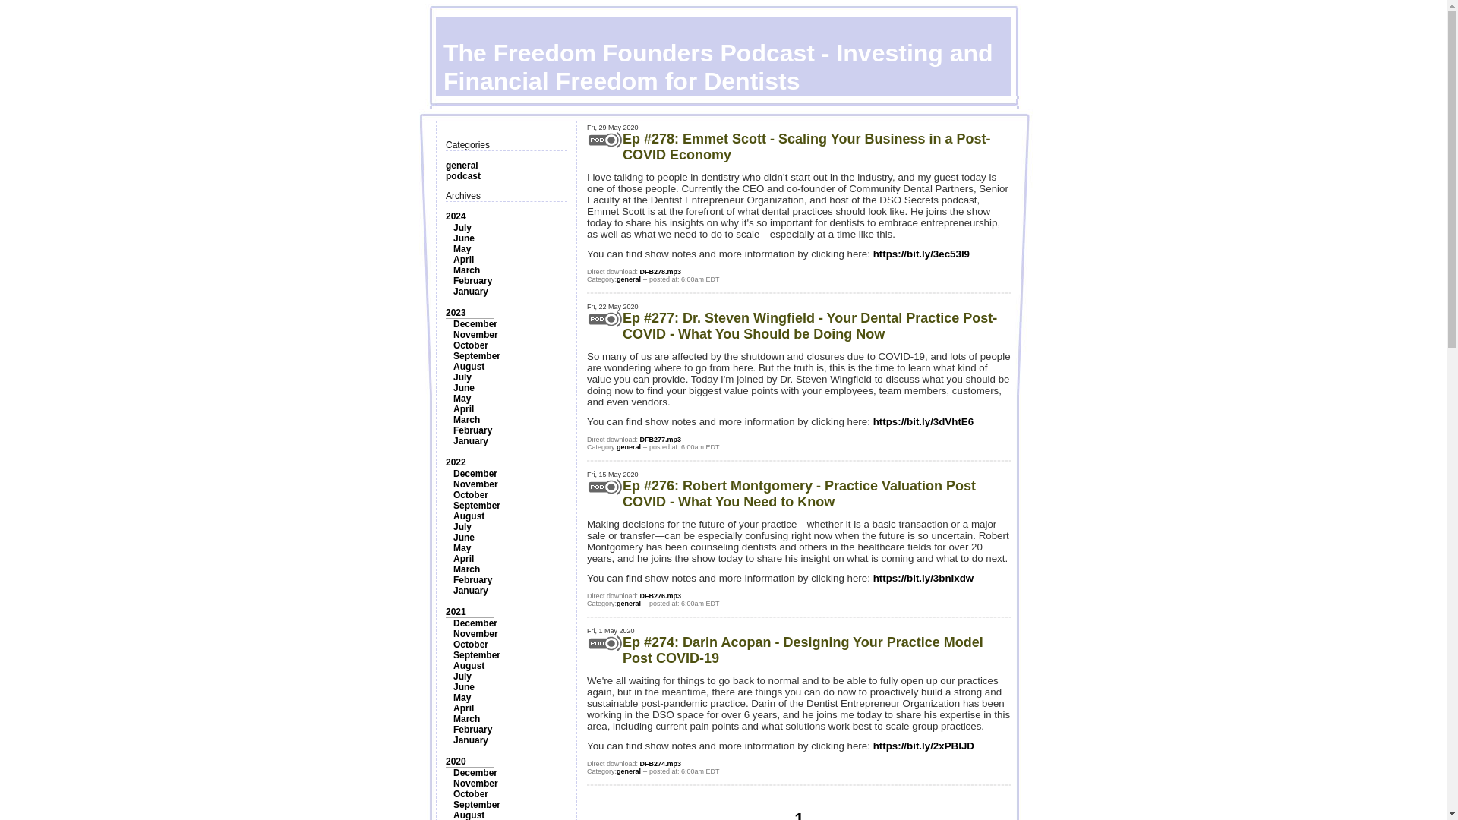 The width and height of the screenshot is (1458, 820). What do you see at coordinates (475, 324) in the screenshot?
I see `December` at bounding box center [475, 324].